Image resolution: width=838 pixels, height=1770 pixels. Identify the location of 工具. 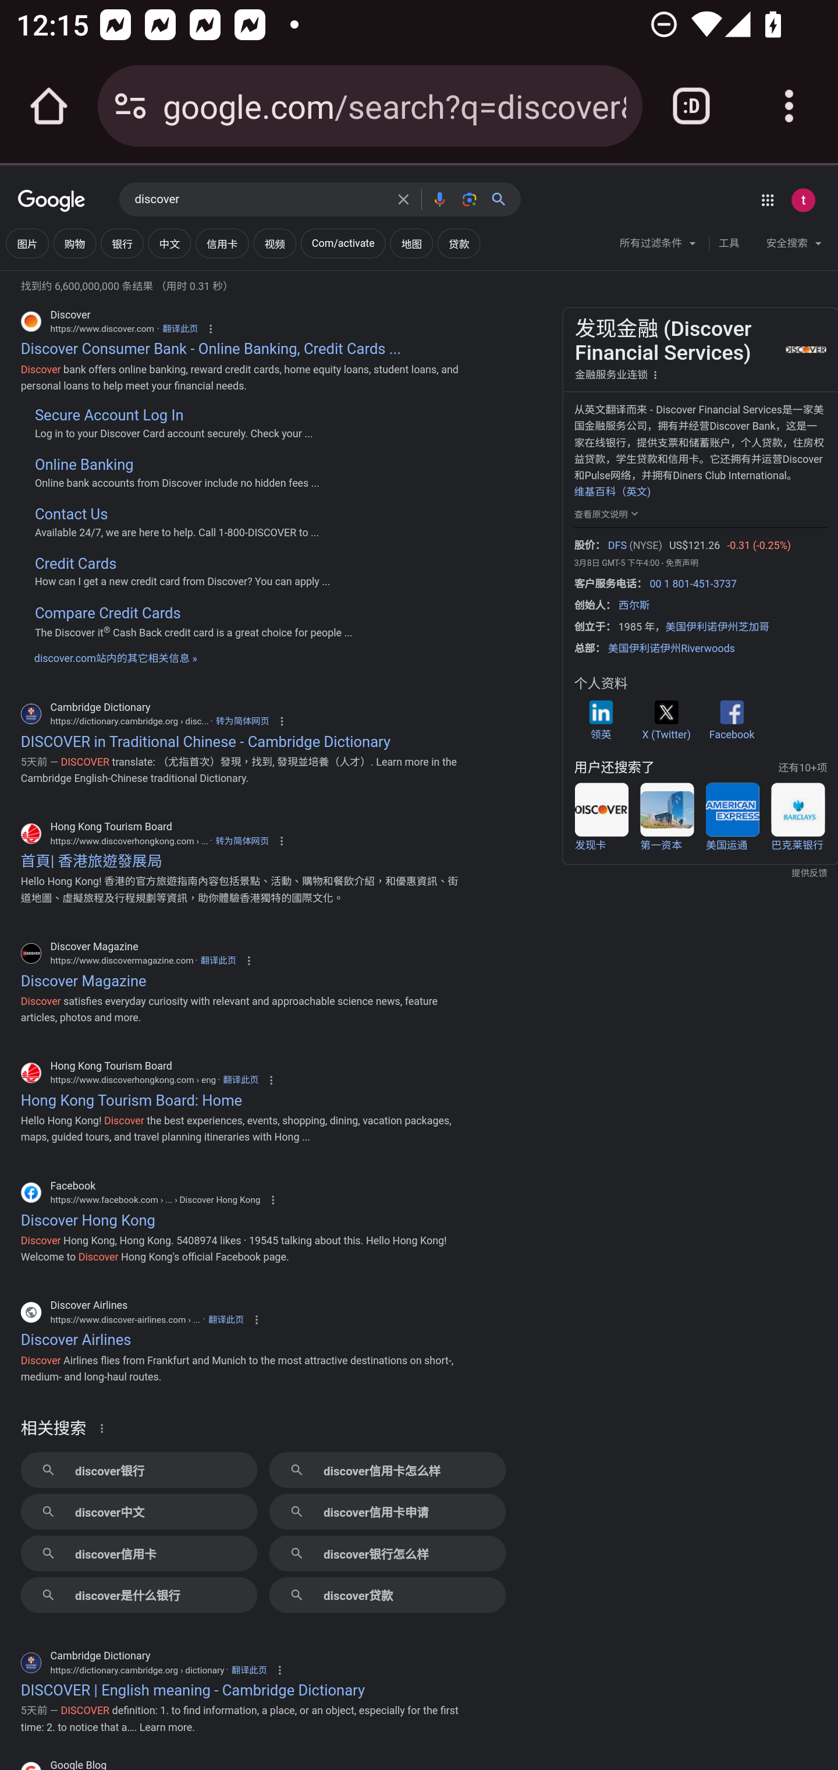
(729, 243).